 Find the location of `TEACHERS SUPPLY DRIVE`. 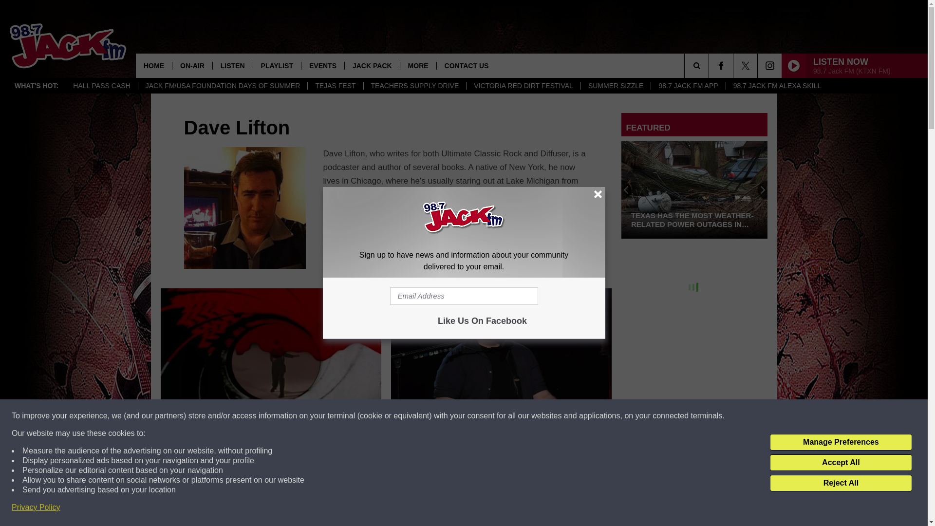

TEACHERS SUPPLY DRIVE is located at coordinates (415, 86).